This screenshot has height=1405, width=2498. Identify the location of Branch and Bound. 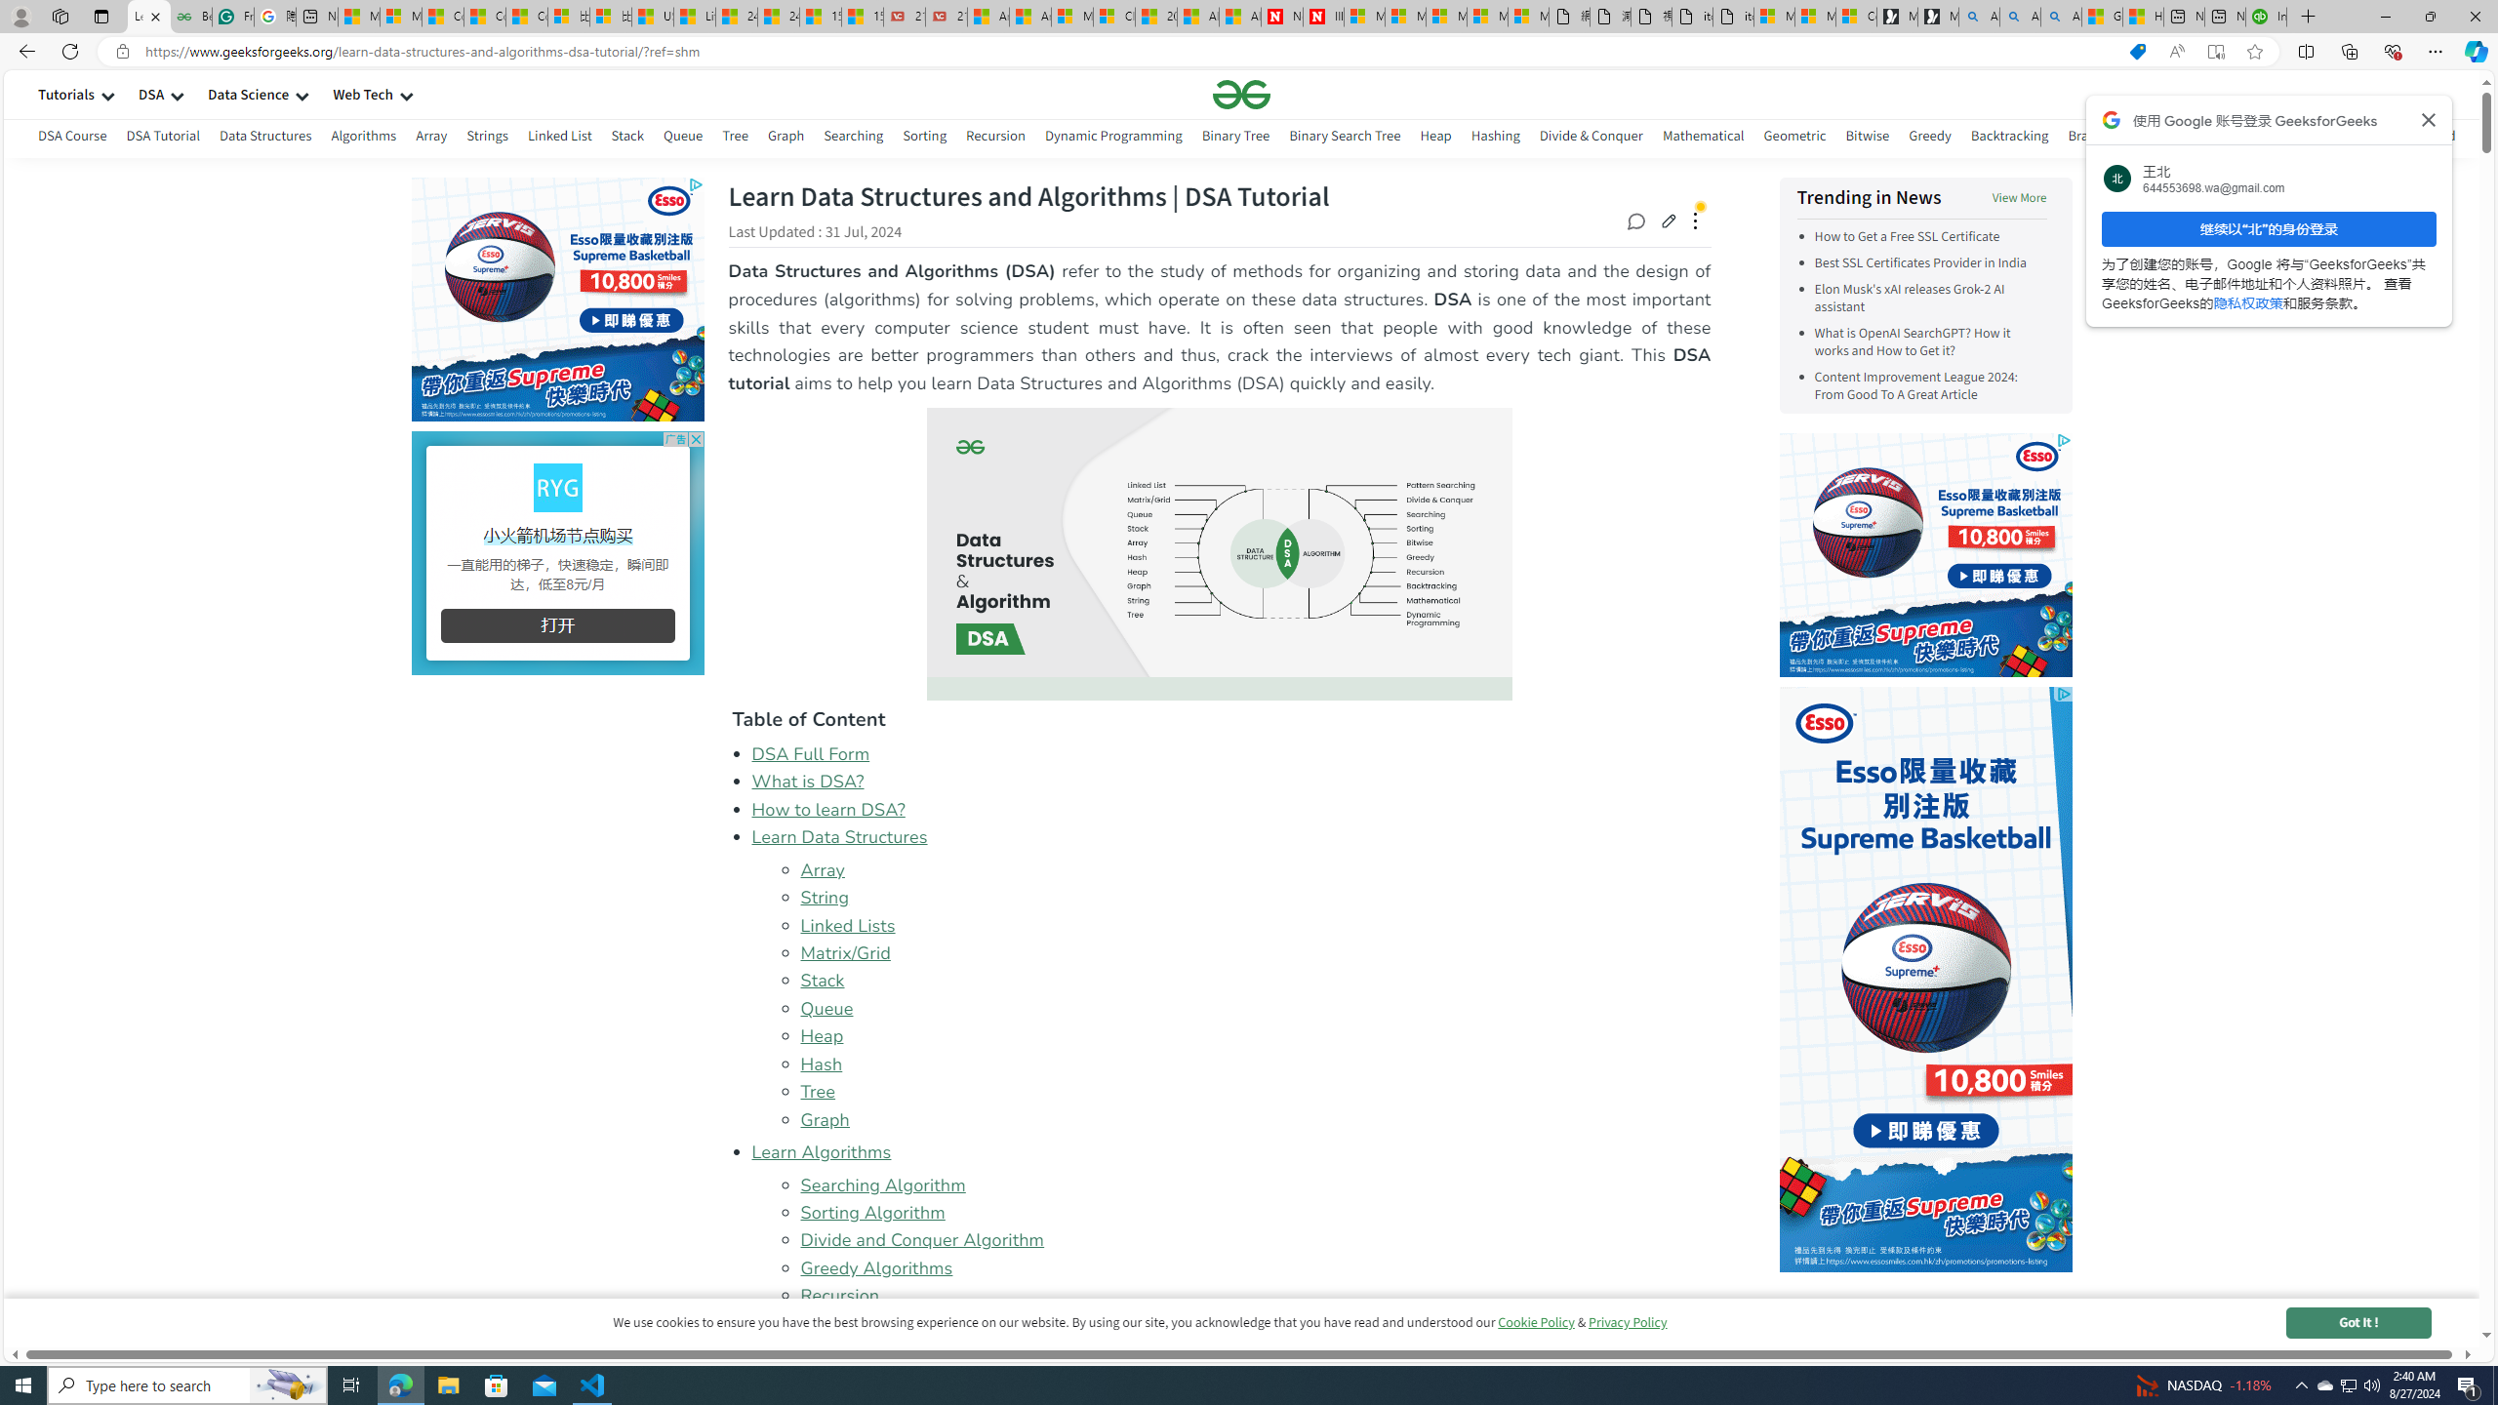
(2123, 139).